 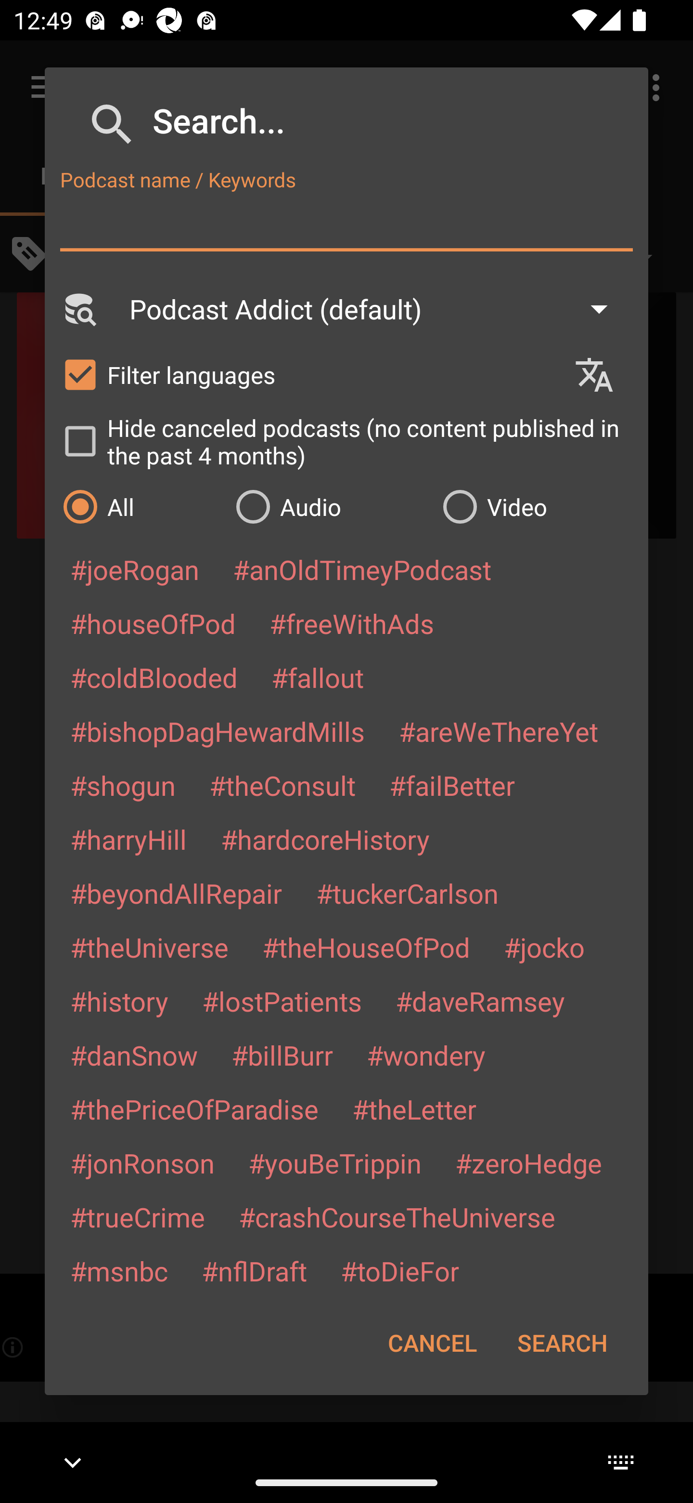 I want to click on Podcast Addict (default), so click(x=377, y=309).